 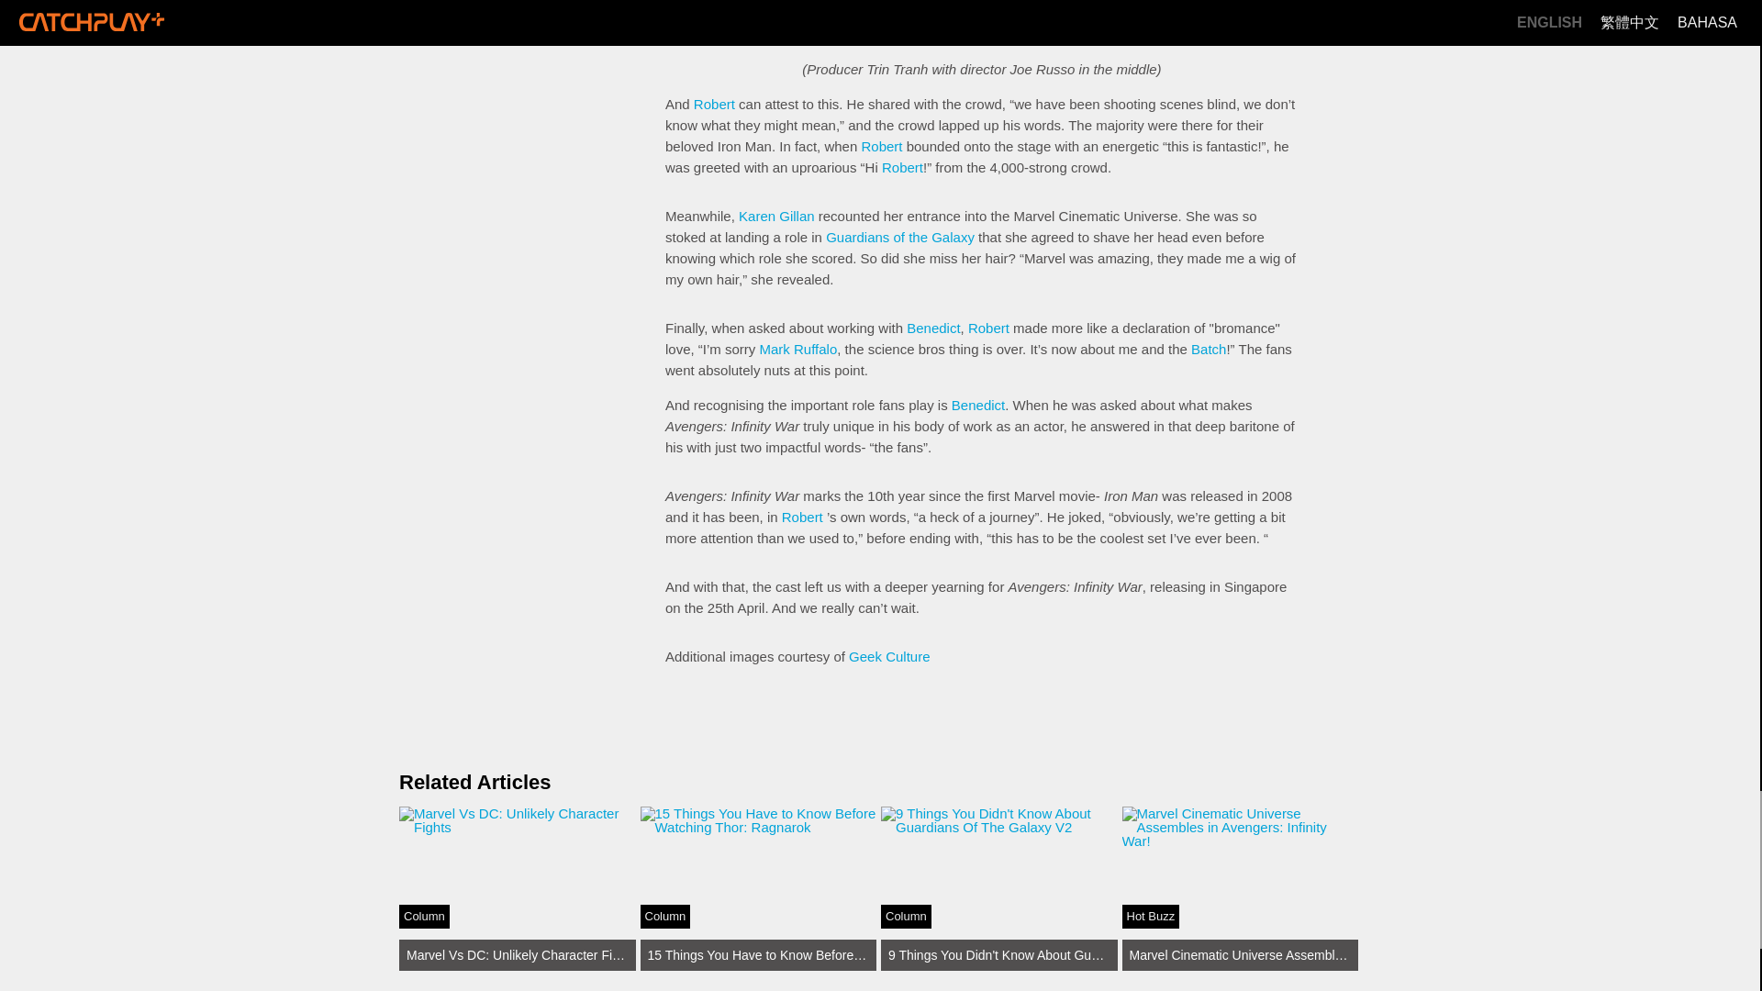 I want to click on Robert, so click(x=933, y=328).